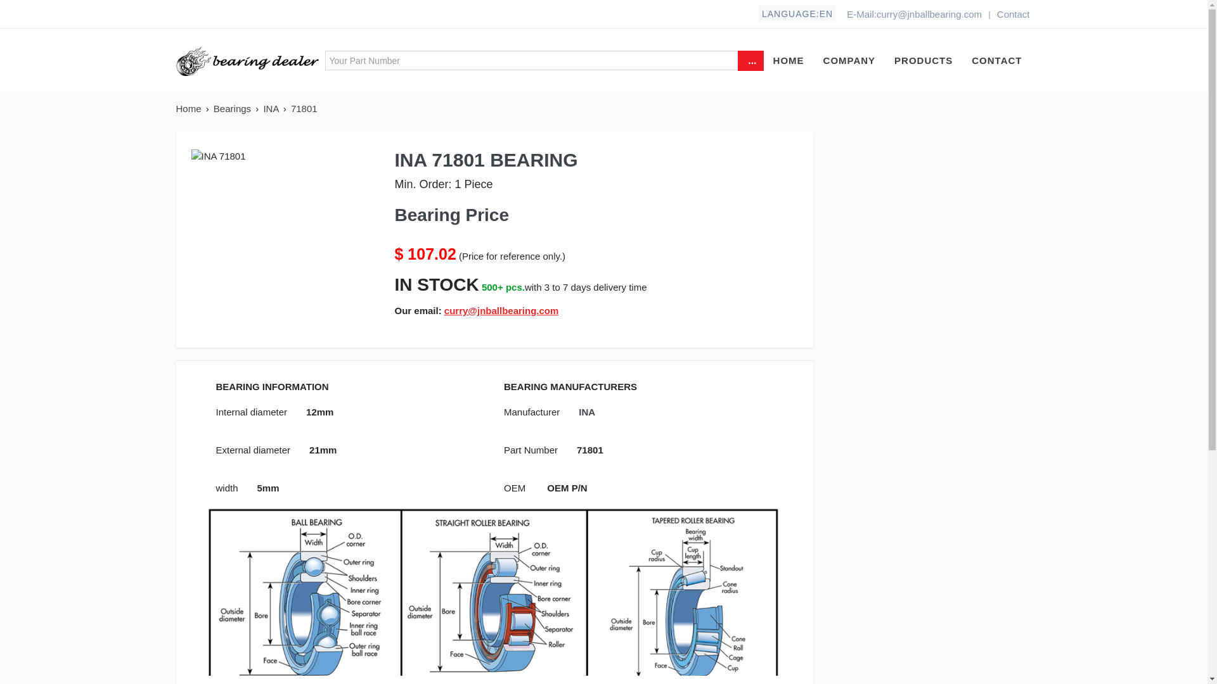 The height and width of the screenshot is (684, 1217). I want to click on INA, so click(587, 412).